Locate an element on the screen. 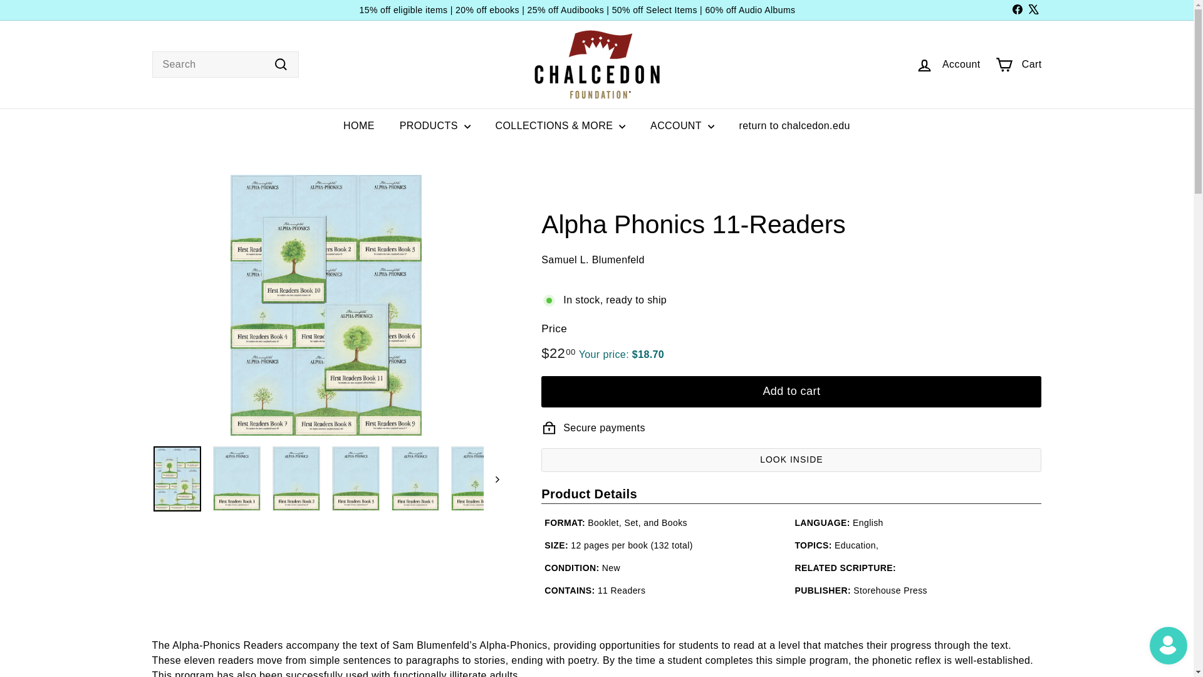  X is located at coordinates (1033, 10).